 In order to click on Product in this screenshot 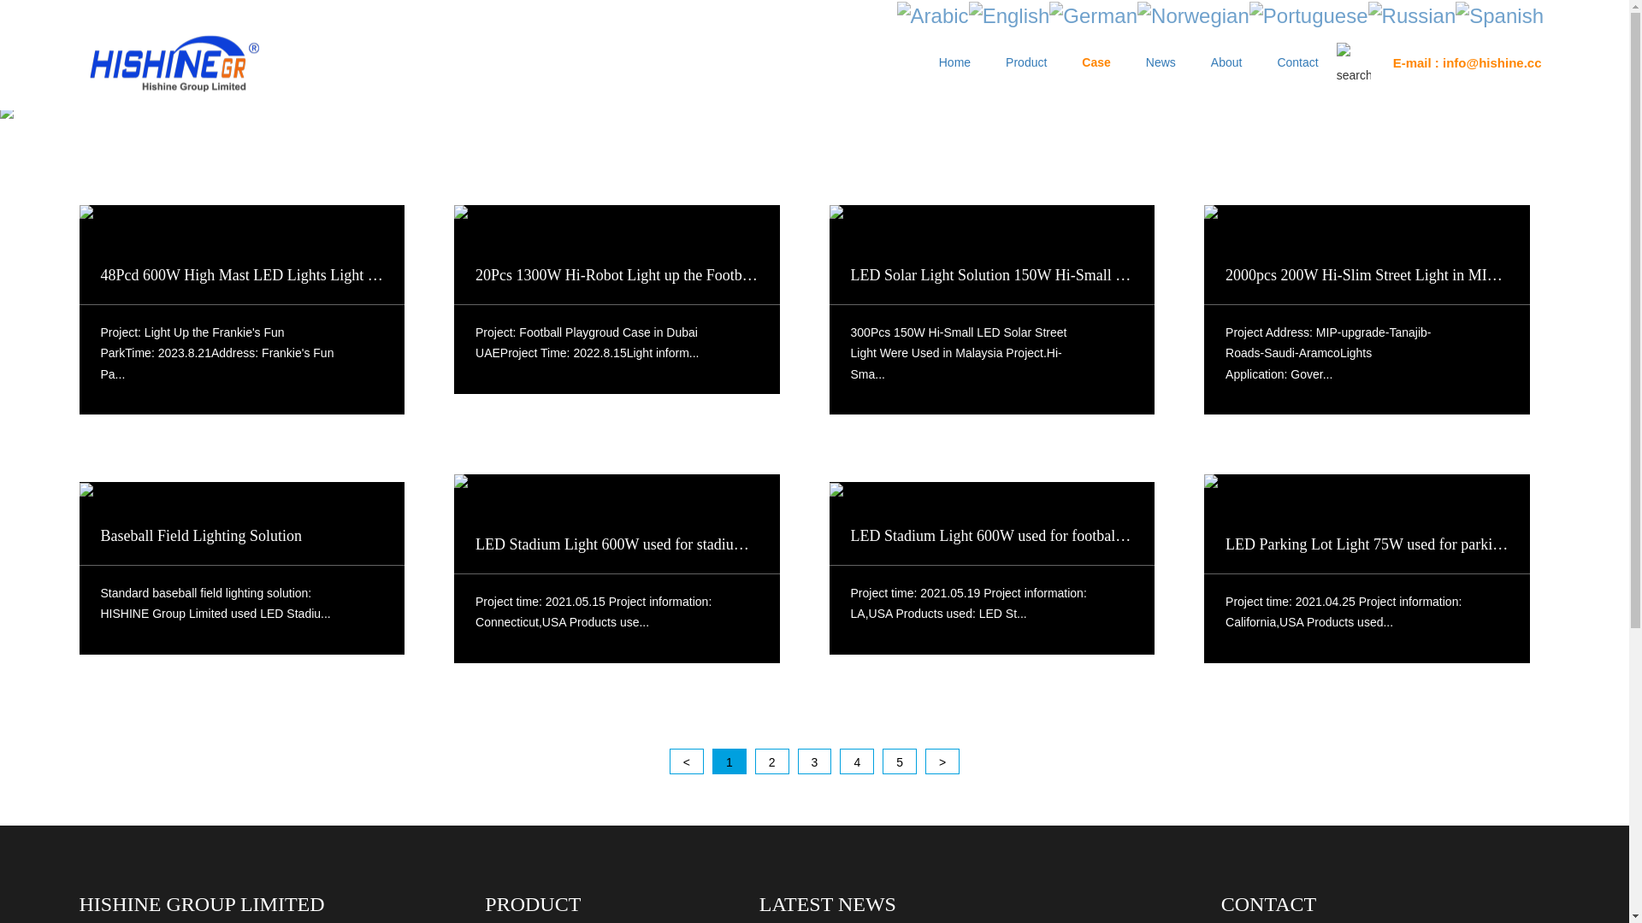, I will do `click(1026, 59)`.